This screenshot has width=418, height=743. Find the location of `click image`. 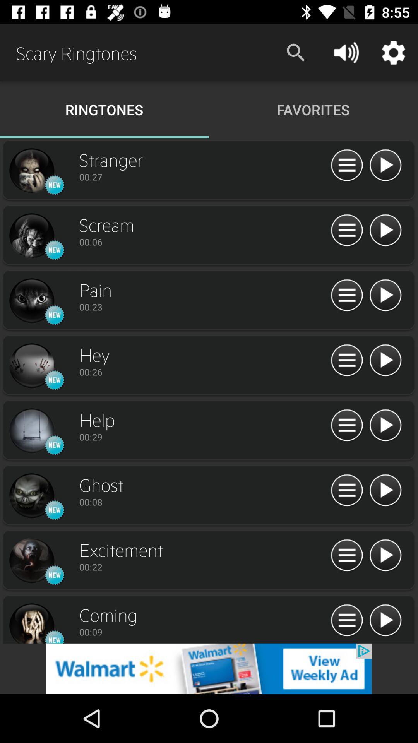

click image is located at coordinates (31, 366).